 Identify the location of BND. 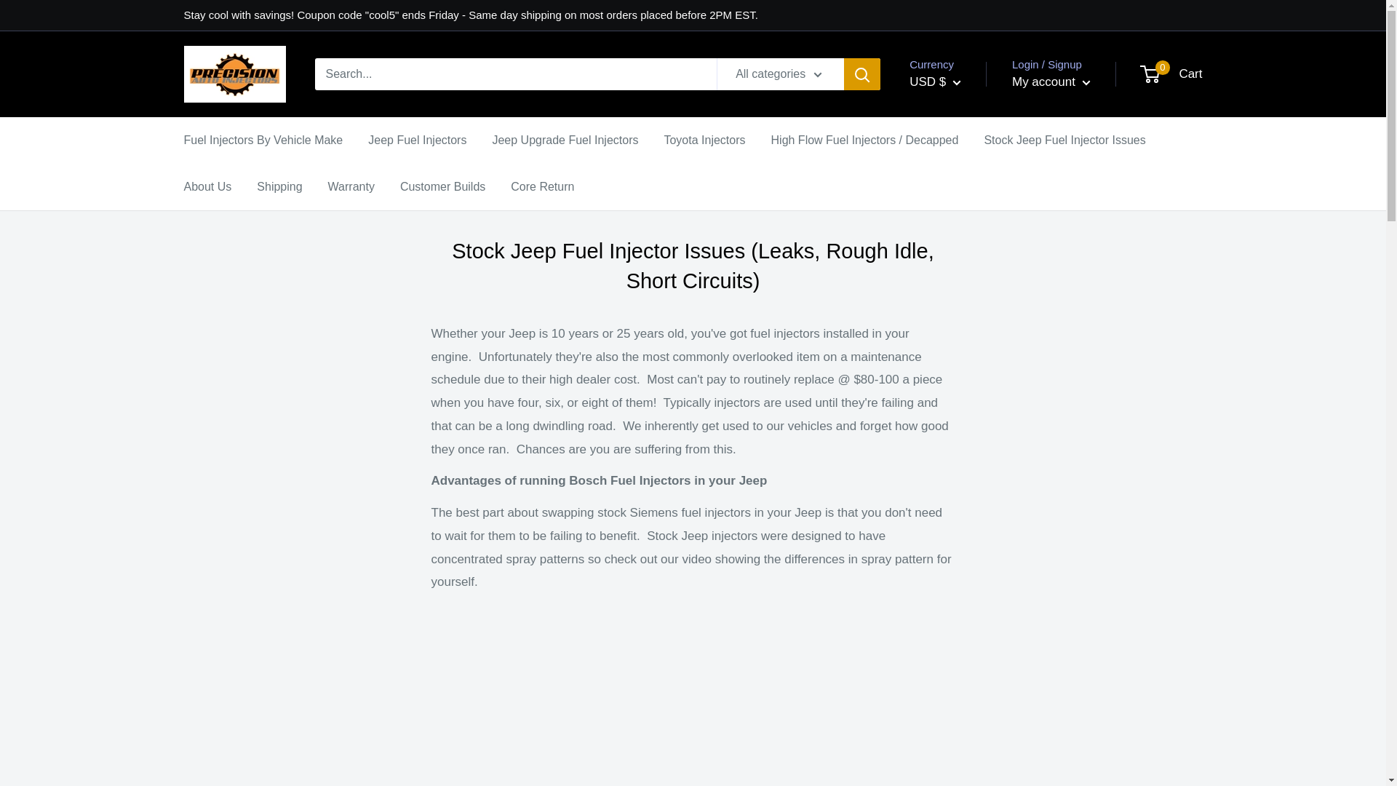
(958, 541).